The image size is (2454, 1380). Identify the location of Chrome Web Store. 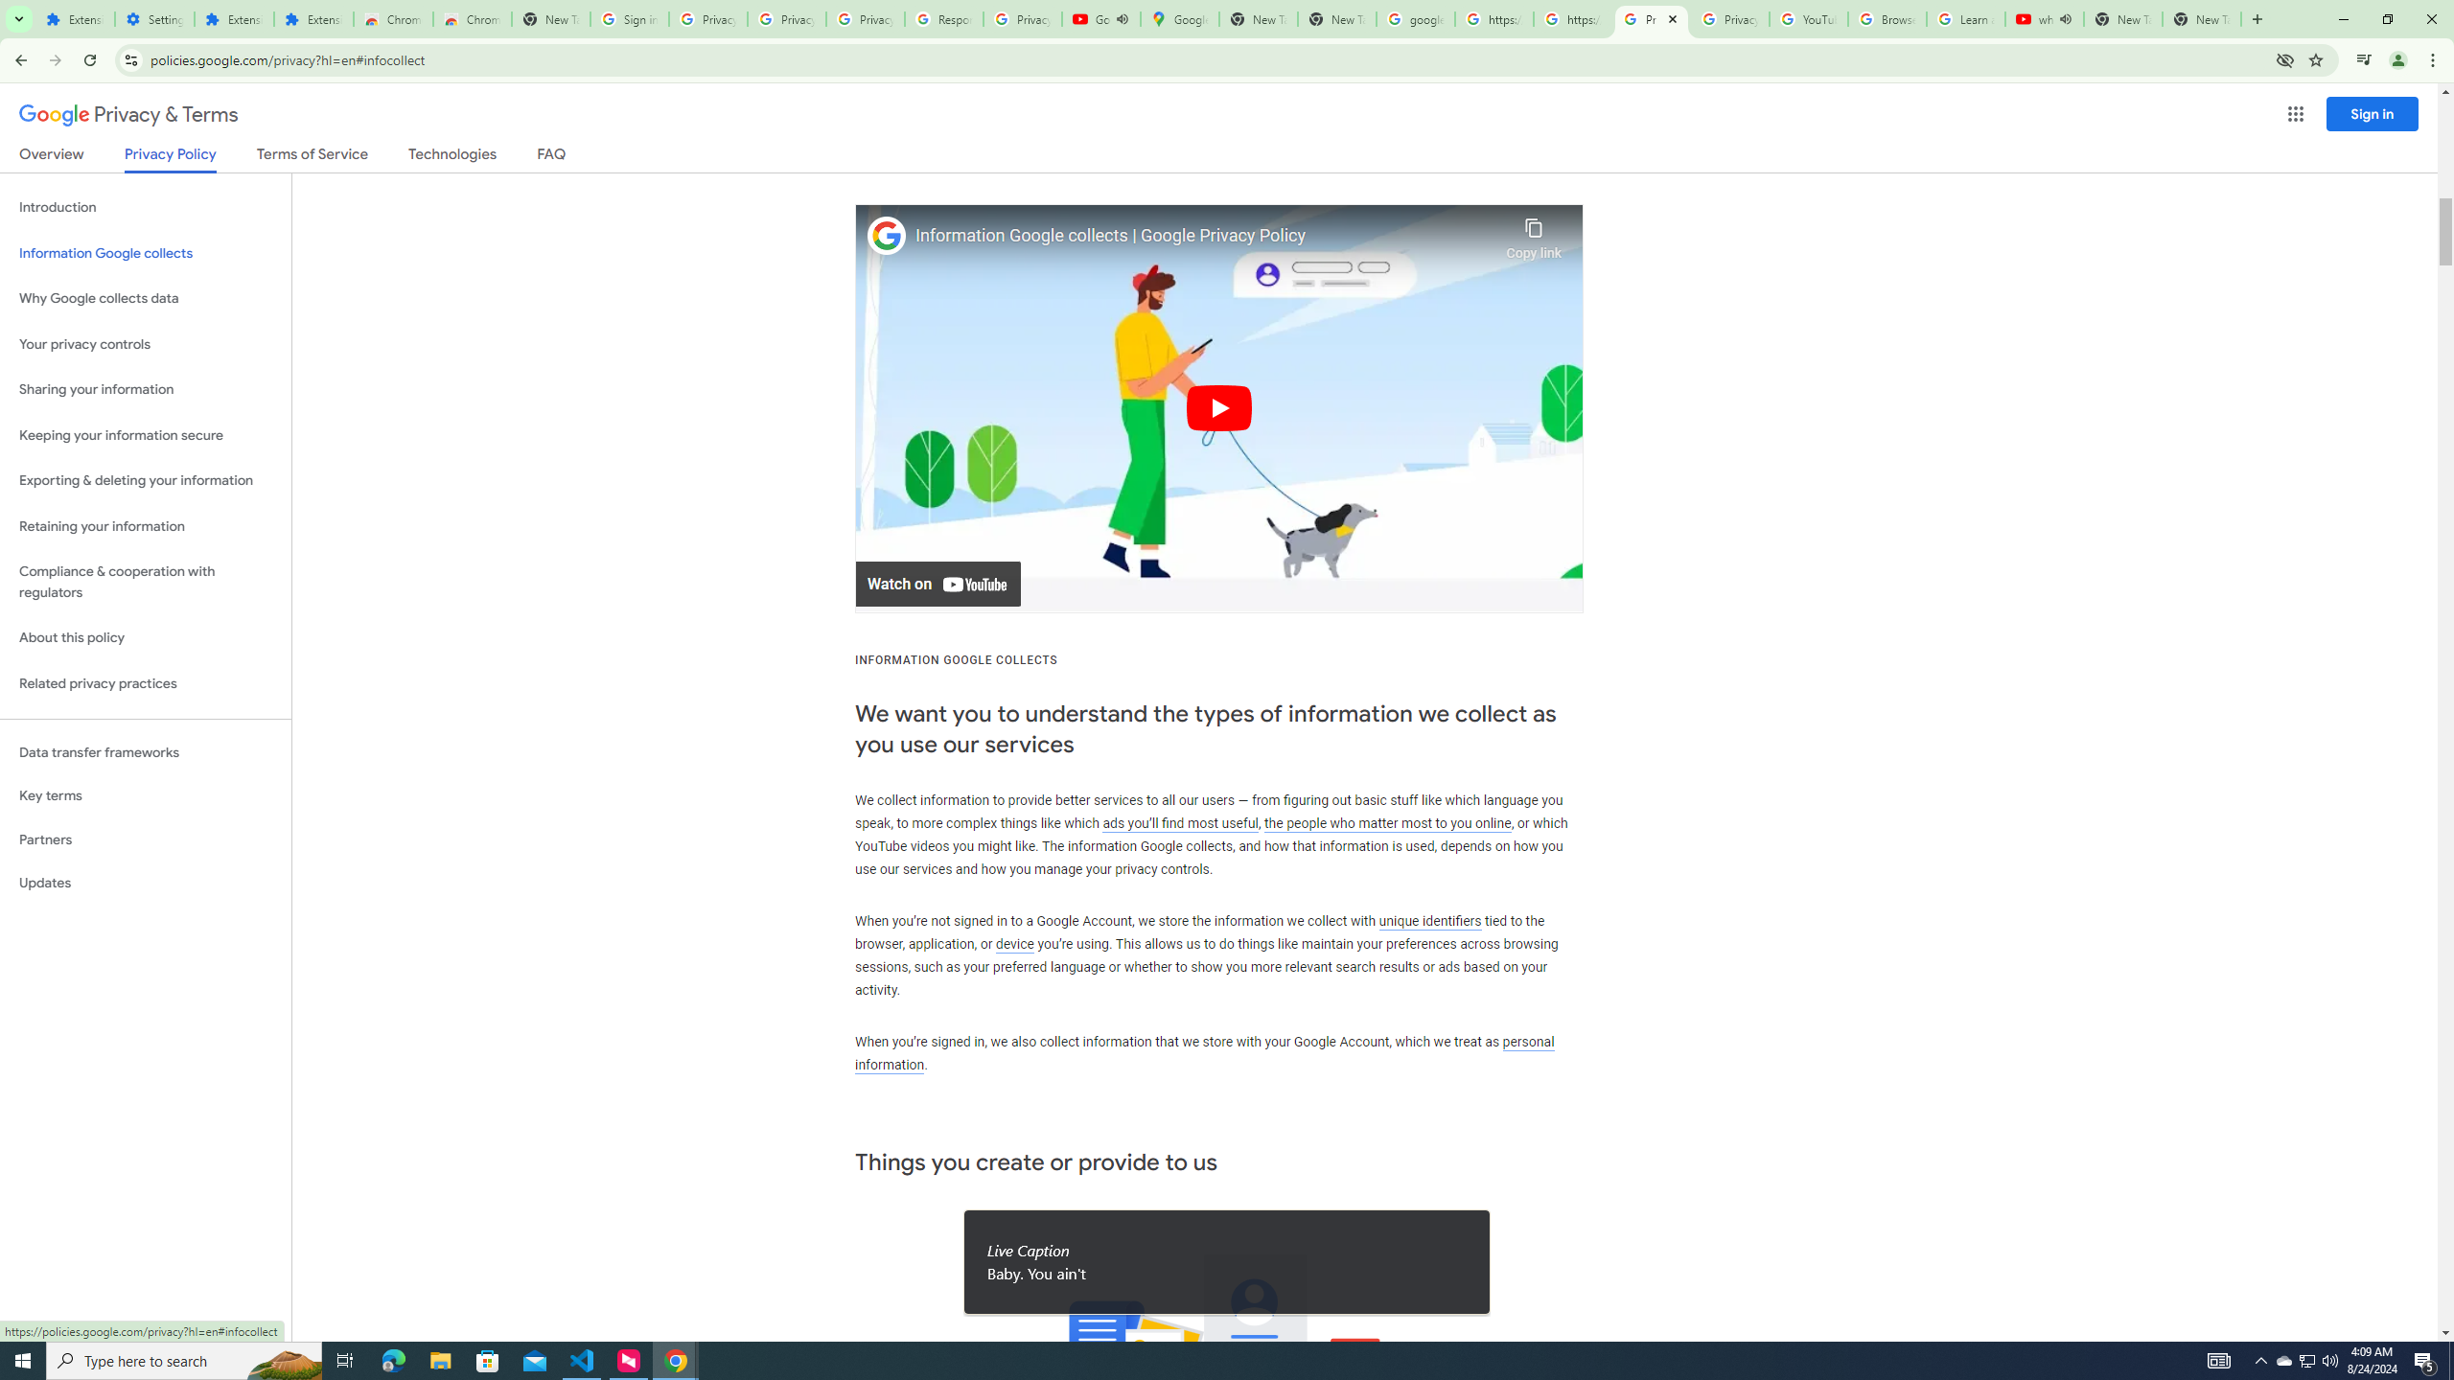
(393, 19).